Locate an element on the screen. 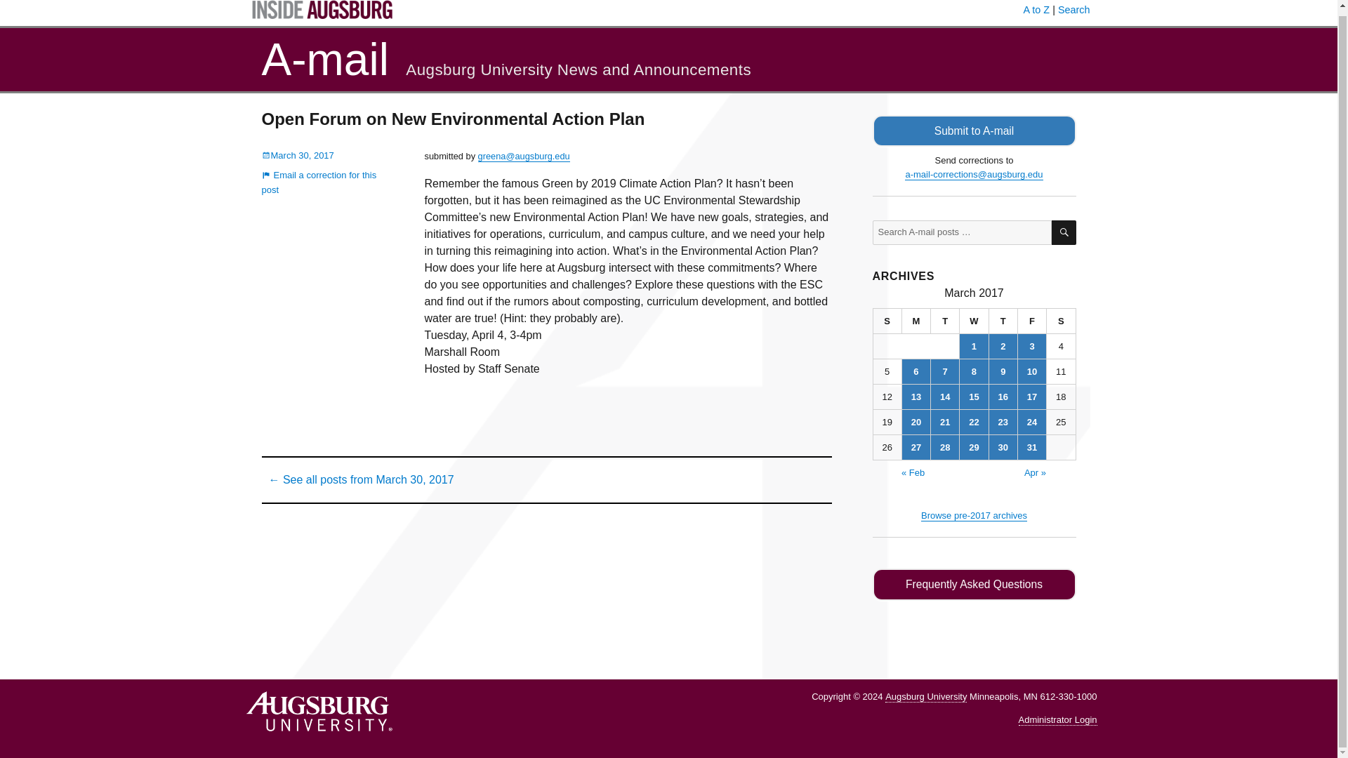  Tuesday is located at coordinates (945, 321).